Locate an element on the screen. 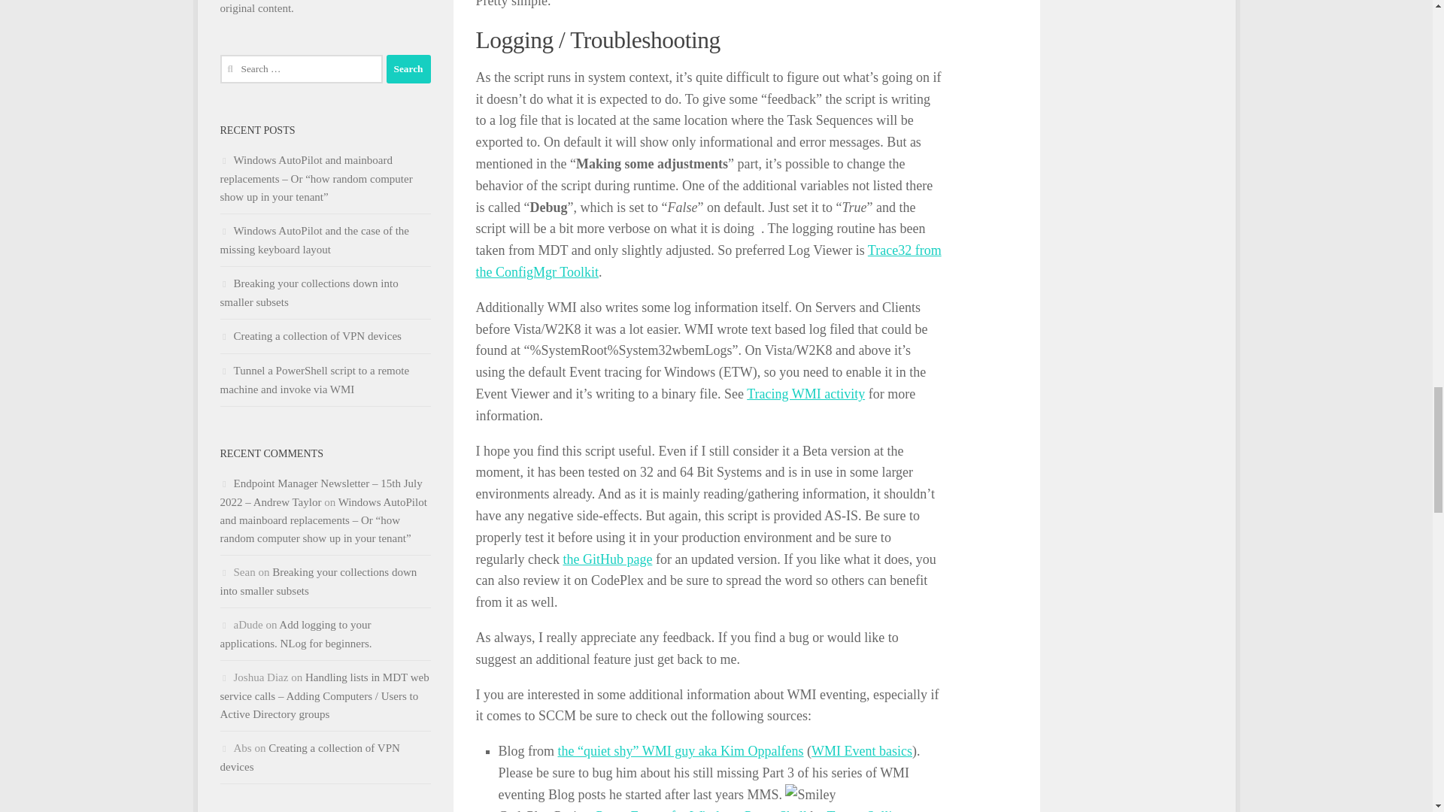 The image size is (1444, 812). PowerEvents for Windows PowerShell is located at coordinates (700, 810).